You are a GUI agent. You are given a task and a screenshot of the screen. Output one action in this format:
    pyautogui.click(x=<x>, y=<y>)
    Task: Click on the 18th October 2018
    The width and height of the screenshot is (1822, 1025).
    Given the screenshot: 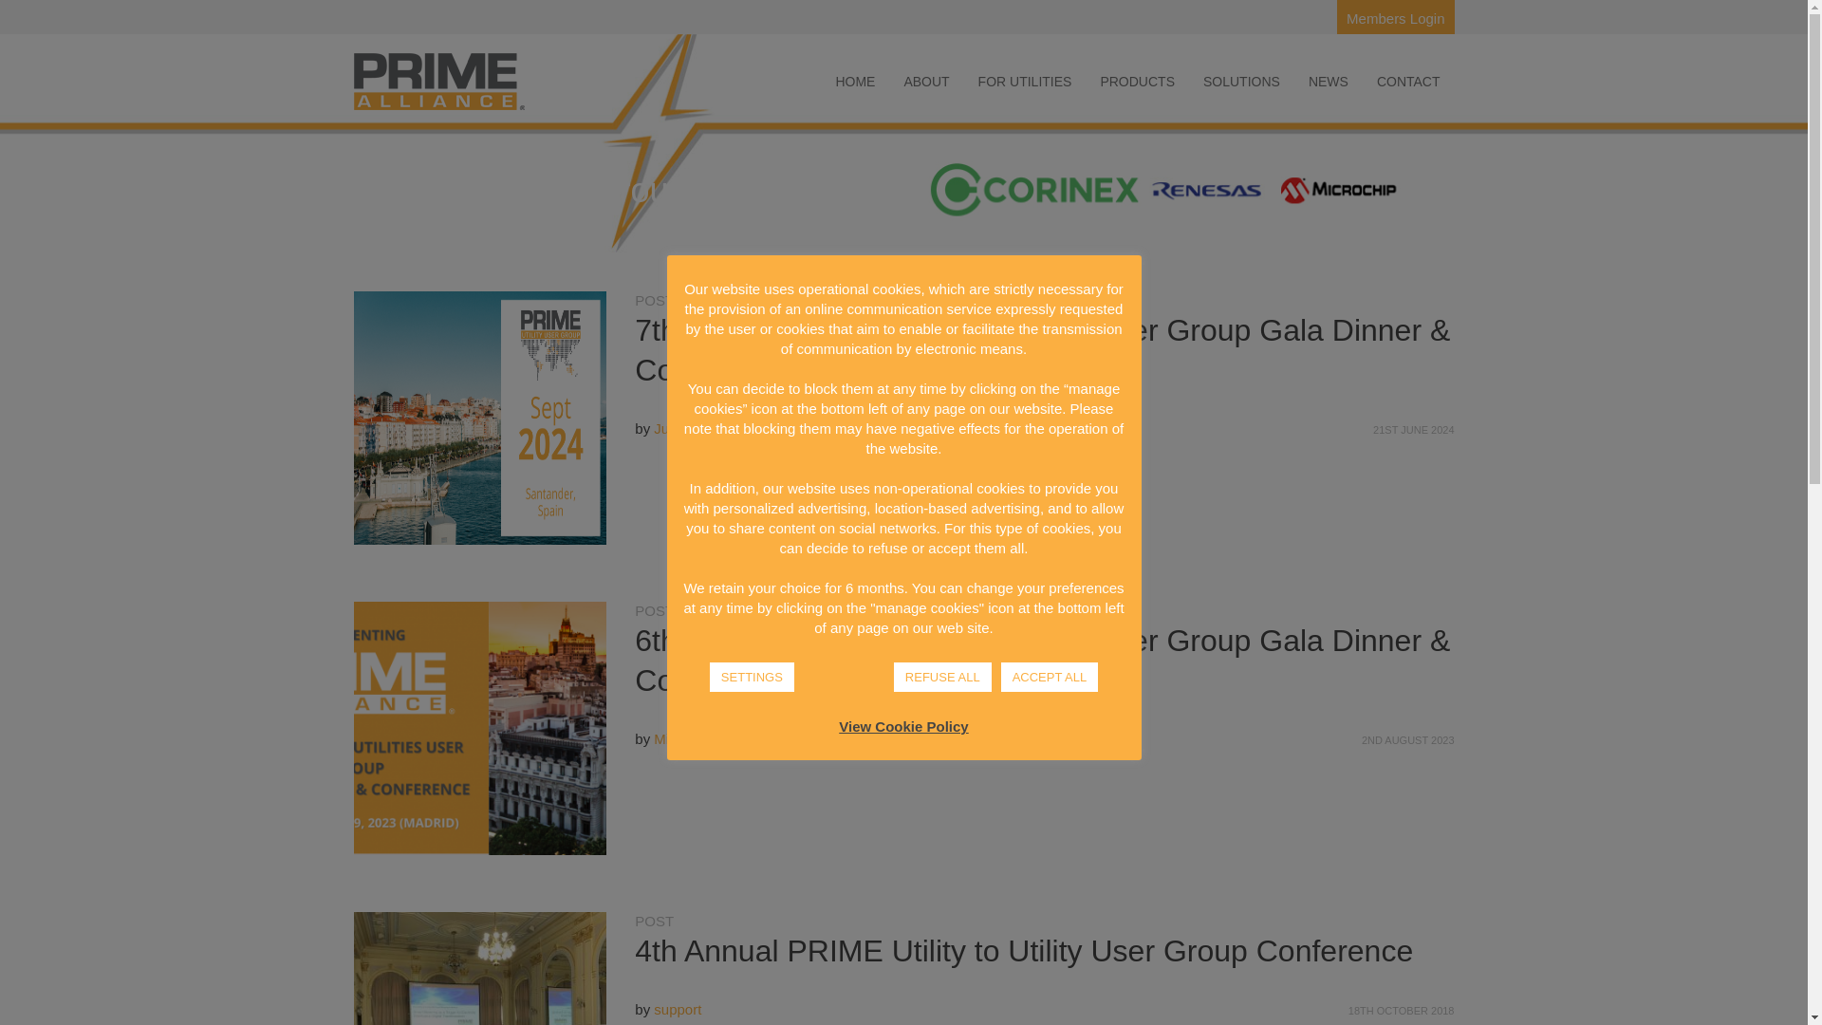 What is the action you would take?
    pyautogui.click(x=1401, y=1010)
    